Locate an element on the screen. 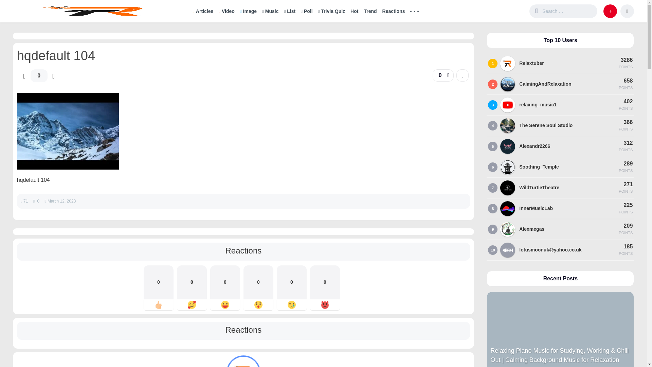 The image size is (652, 367). Articles is located at coordinates (203, 11).